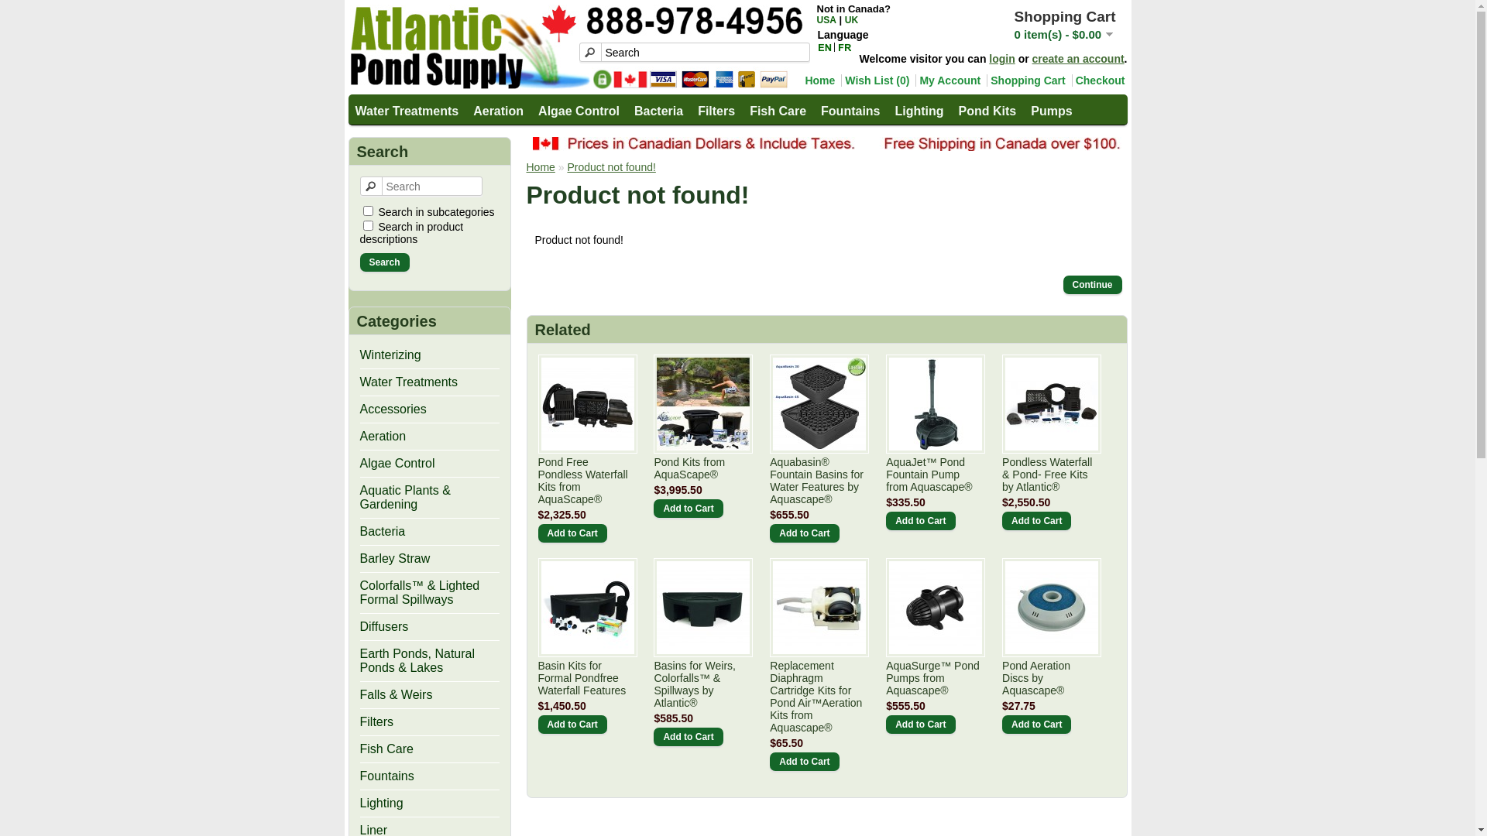  What do you see at coordinates (381, 803) in the screenshot?
I see `Lighting` at bounding box center [381, 803].